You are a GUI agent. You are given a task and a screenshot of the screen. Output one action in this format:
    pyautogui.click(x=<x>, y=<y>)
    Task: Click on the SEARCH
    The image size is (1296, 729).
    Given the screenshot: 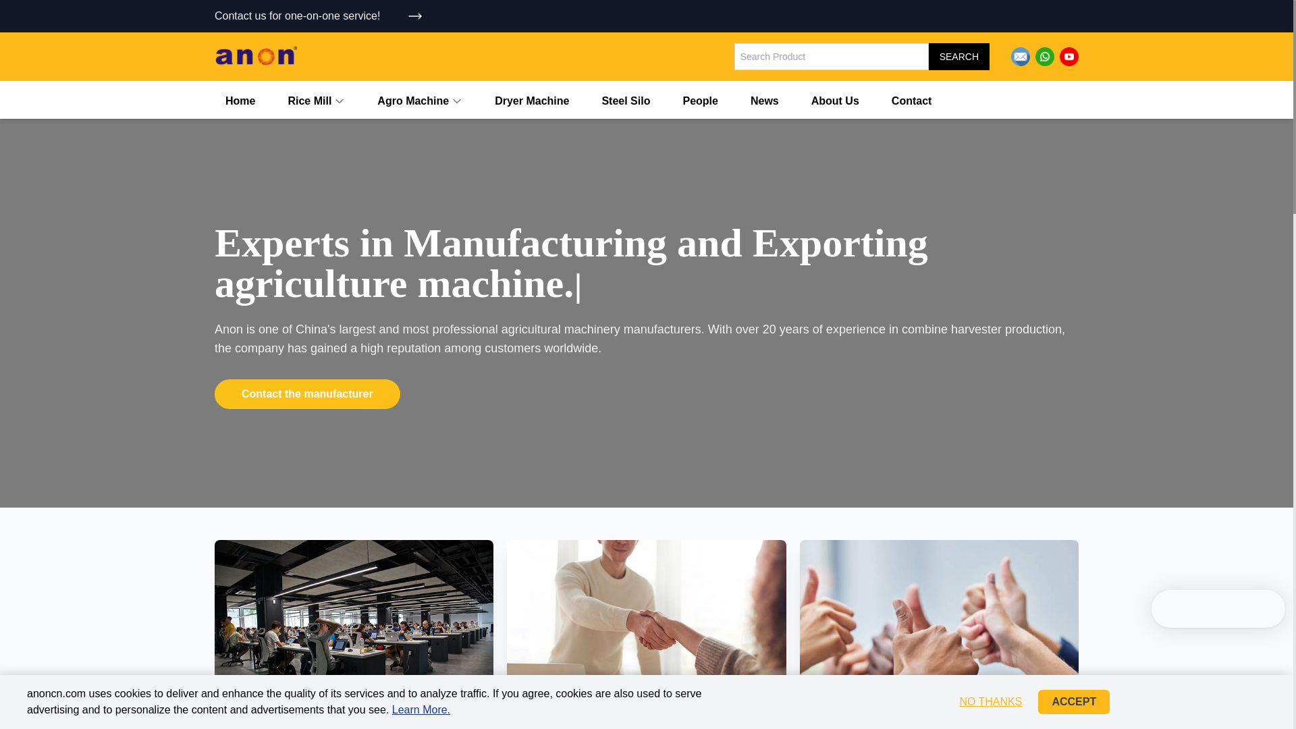 What is the action you would take?
    pyautogui.click(x=959, y=56)
    